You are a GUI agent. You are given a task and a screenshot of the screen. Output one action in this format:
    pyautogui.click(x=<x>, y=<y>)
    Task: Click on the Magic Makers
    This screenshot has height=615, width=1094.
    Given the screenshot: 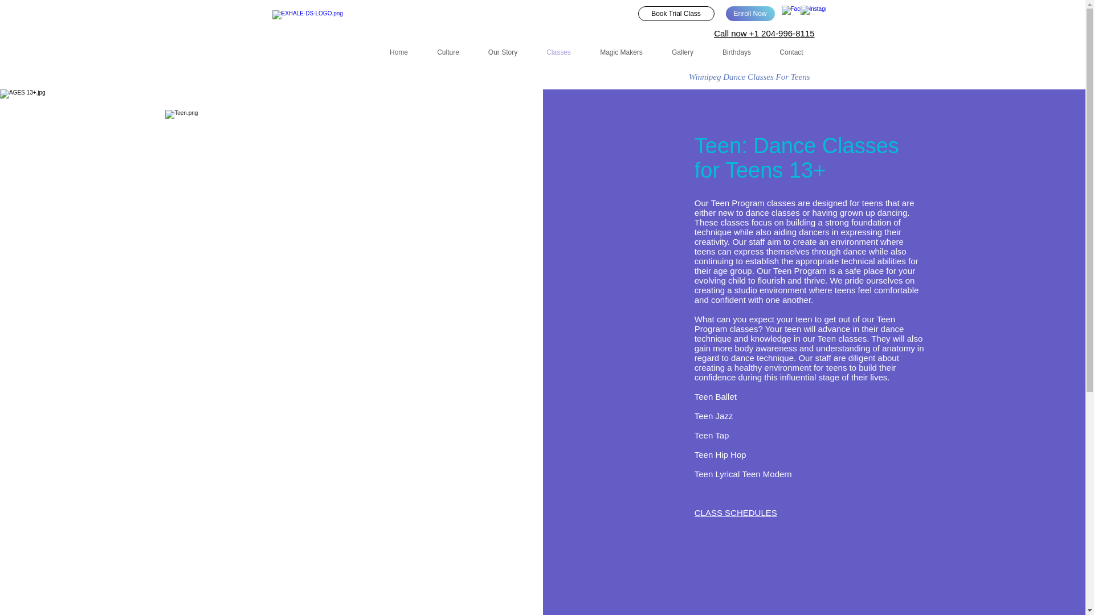 What is the action you would take?
    pyautogui.click(x=621, y=52)
    